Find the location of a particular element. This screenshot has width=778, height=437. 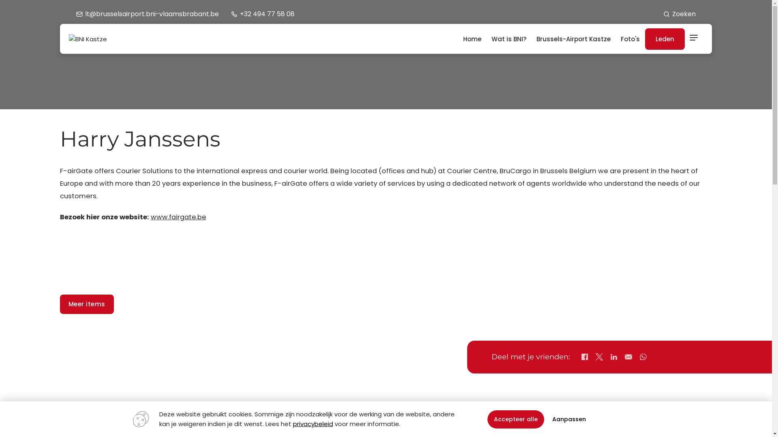

Share via X is located at coordinates (599, 357).